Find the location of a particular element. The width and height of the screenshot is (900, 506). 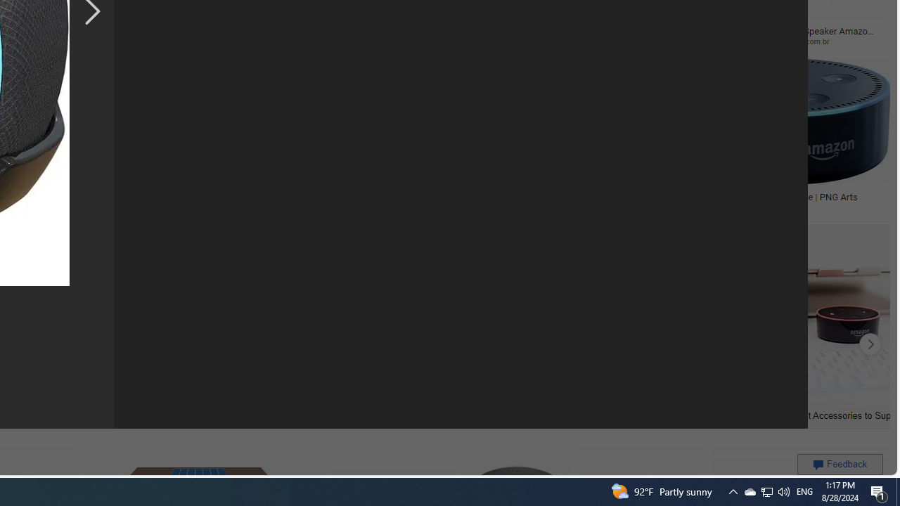

energyearth.com is located at coordinates (59, 207).